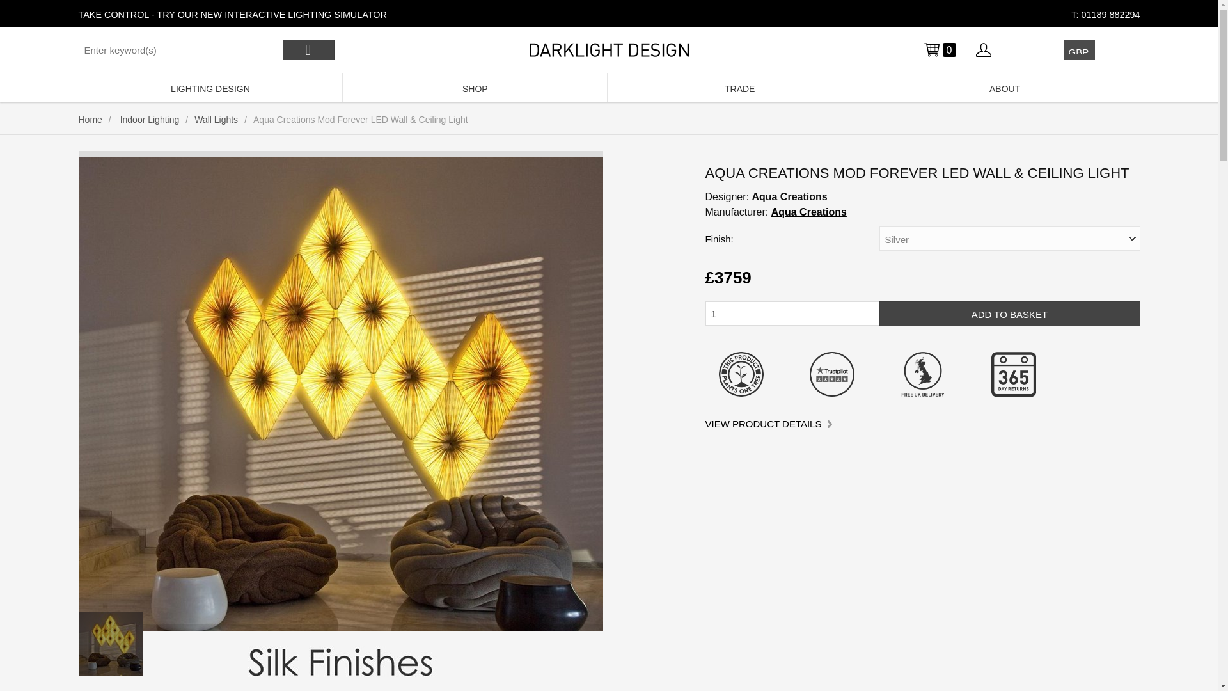 Image resolution: width=1228 pixels, height=691 pixels. What do you see at coordinates (792, 313) in the screenshot?
I see `1` at bounding box center [792, 313].